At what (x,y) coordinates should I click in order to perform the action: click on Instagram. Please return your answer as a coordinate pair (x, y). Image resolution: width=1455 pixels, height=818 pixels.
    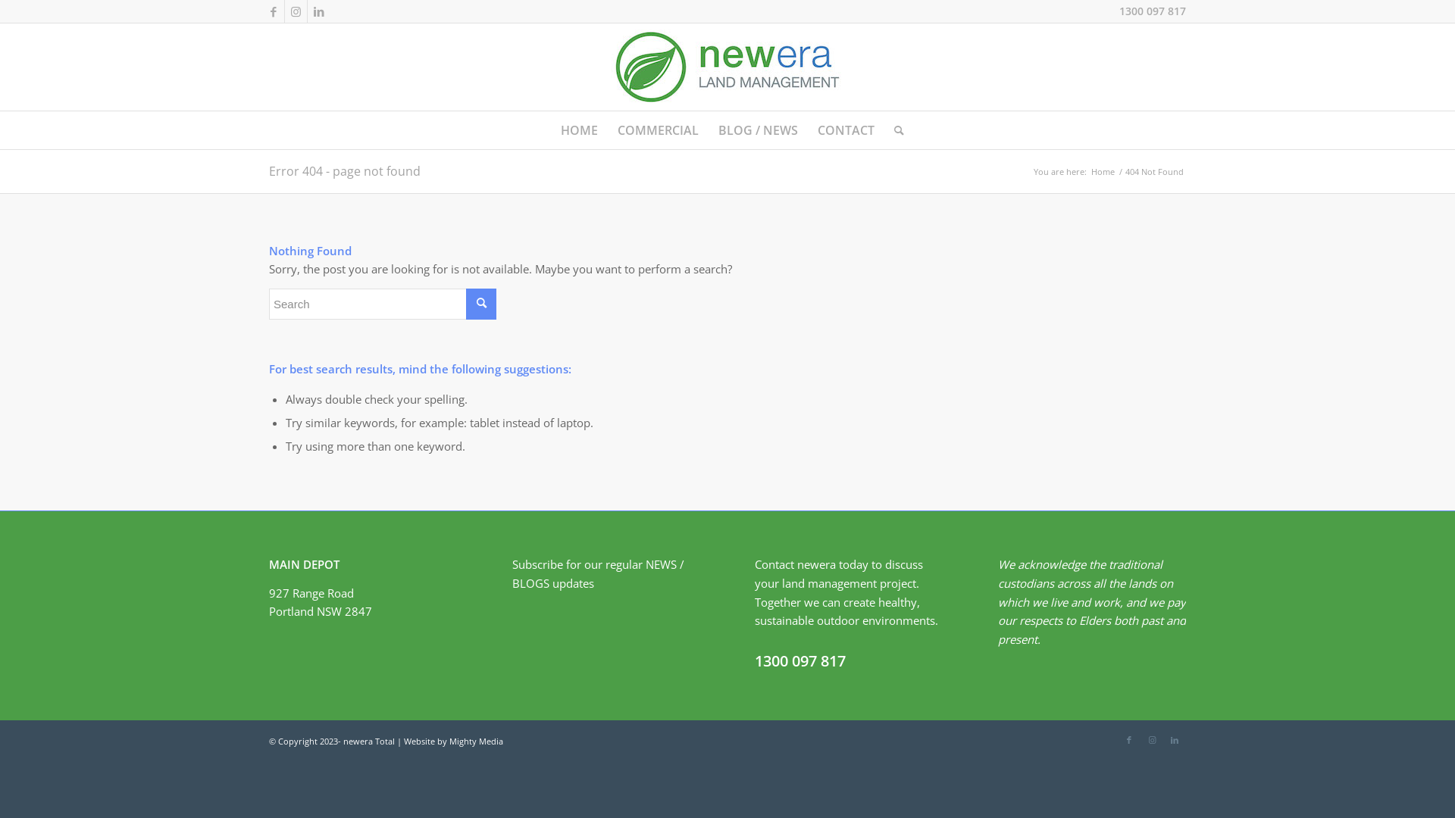
    Looking at the image, I should click on (1152, 740).